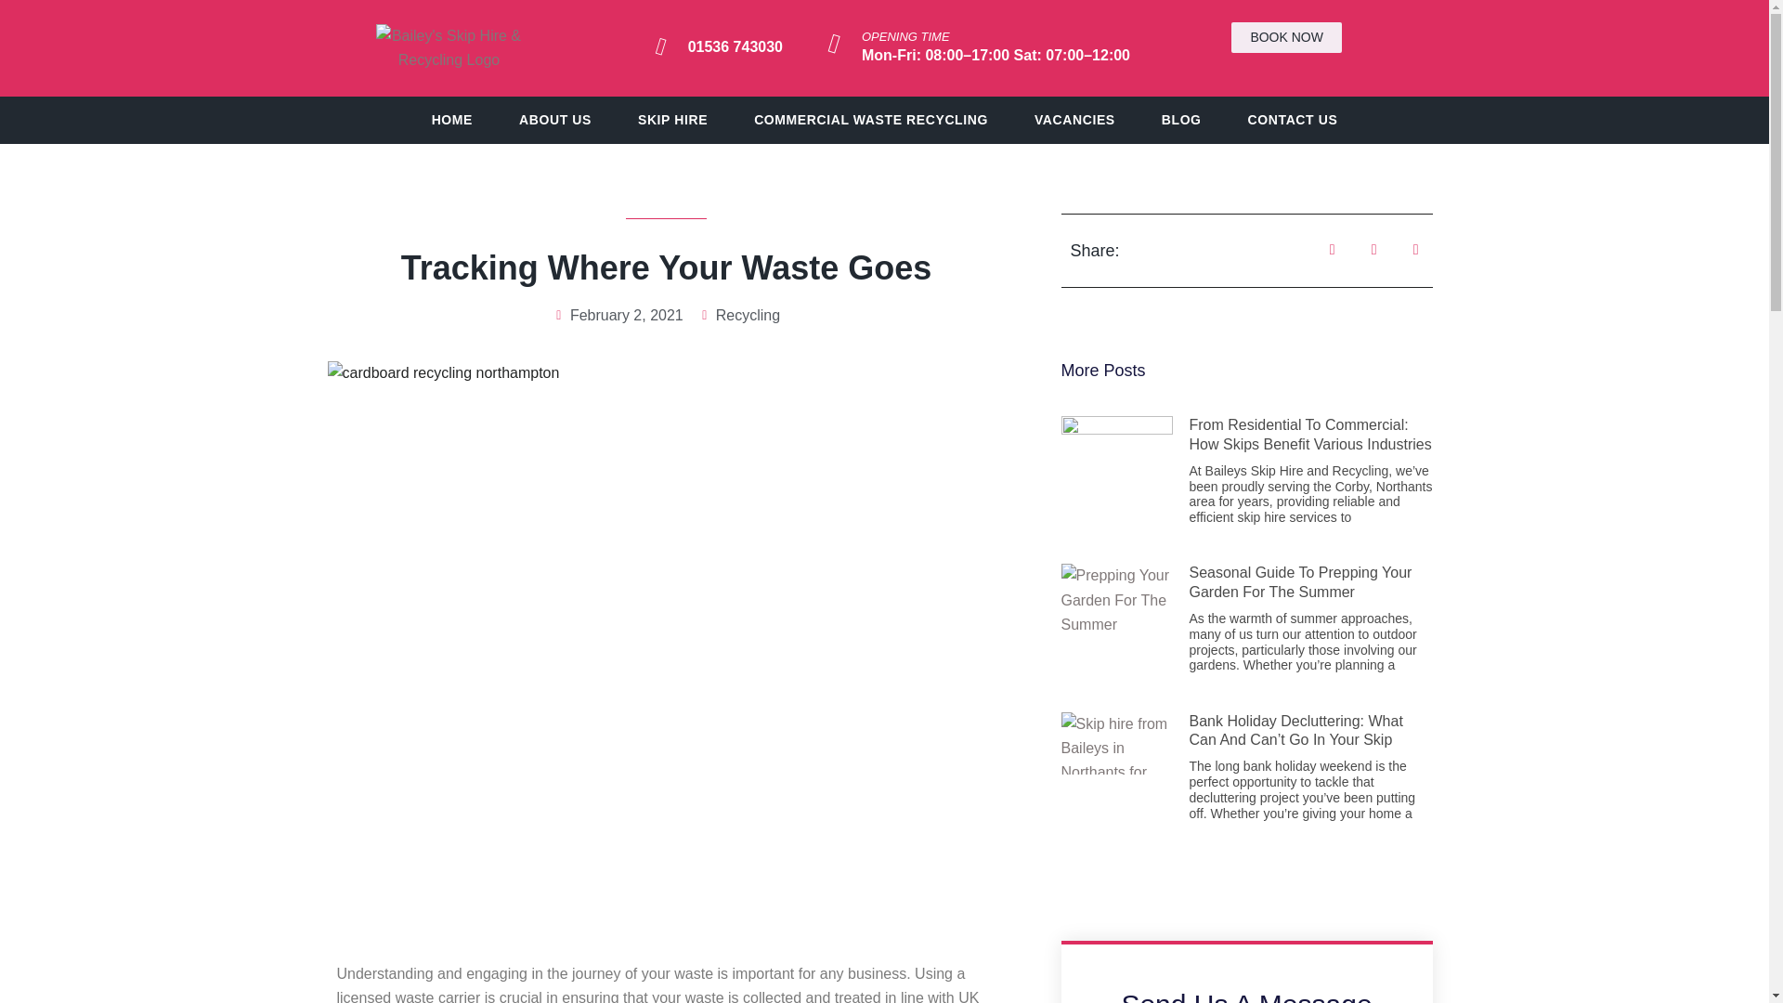 This screenshot has height=1003, width=1783. I want to click on BOOK NOW, so click(1287, 37).